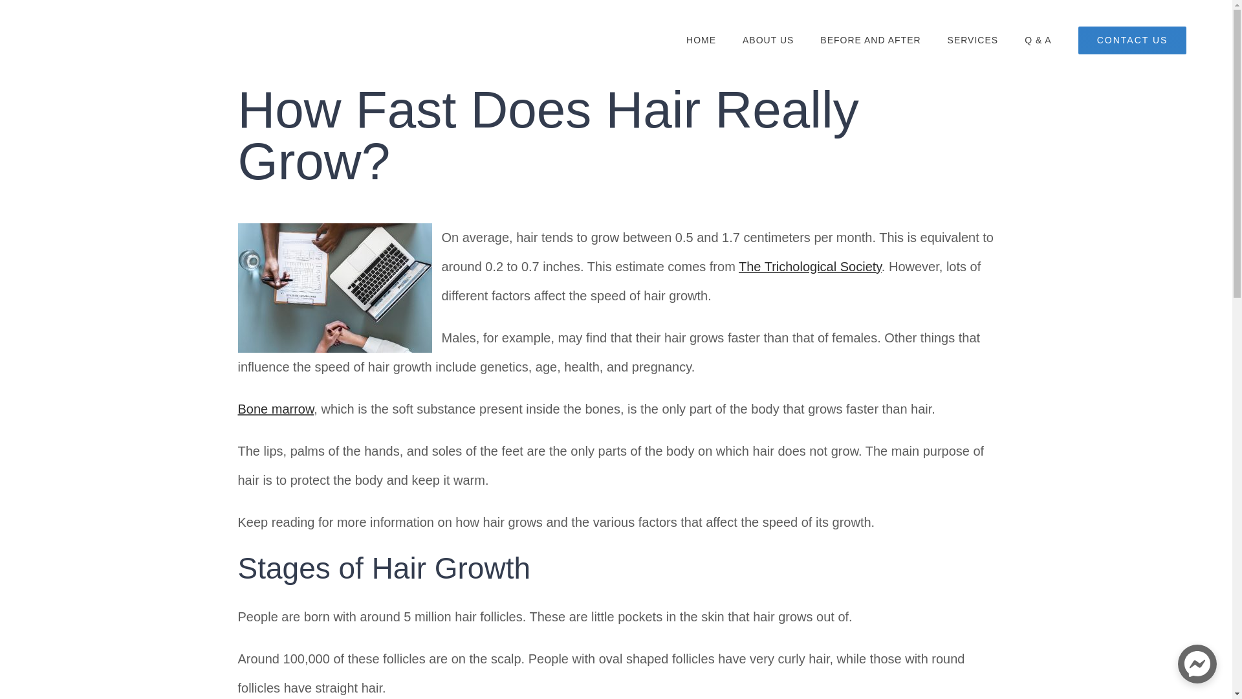  I want to click on Bone marrow, so click(276, 409).